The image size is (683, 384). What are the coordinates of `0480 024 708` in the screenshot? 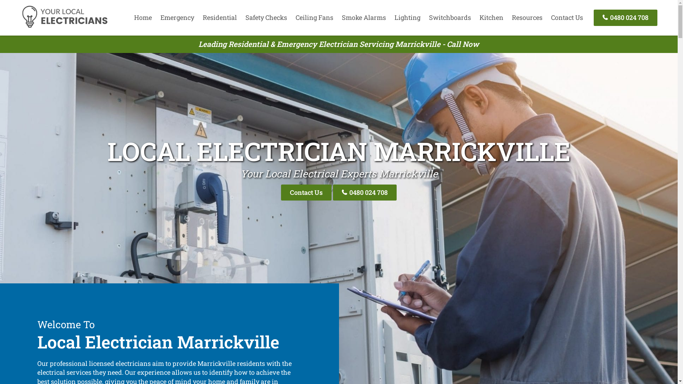 It's located at (625, 18).